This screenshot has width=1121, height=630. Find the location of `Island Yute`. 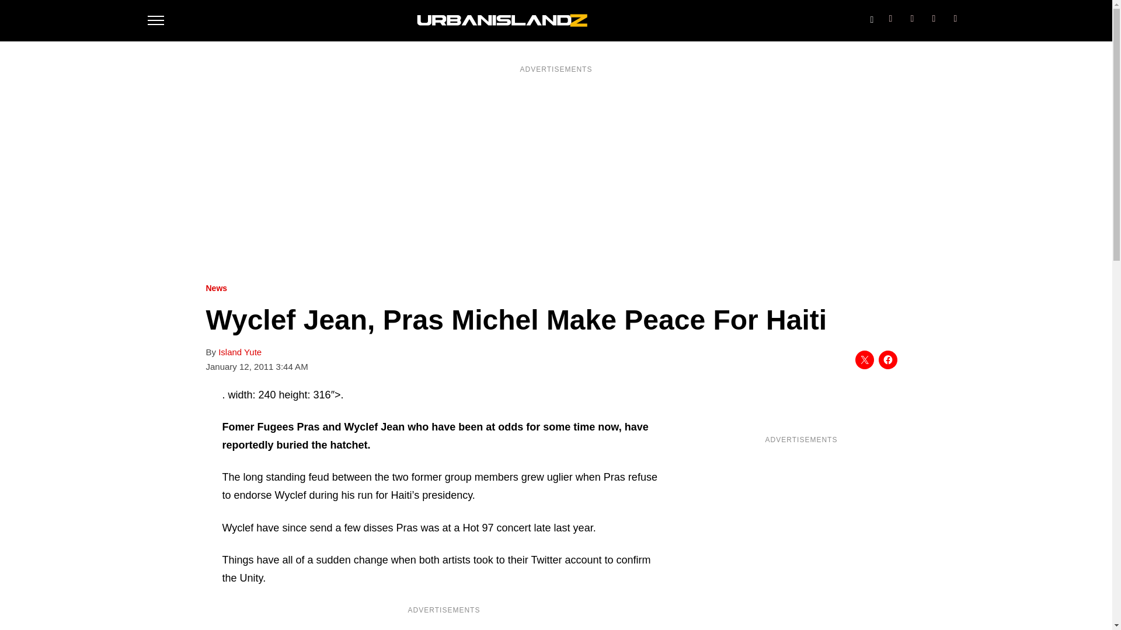

Island Yute is located at coordinates (239, 352).